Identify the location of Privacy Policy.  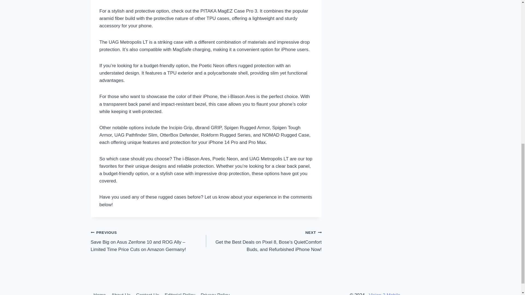
(215, 292).